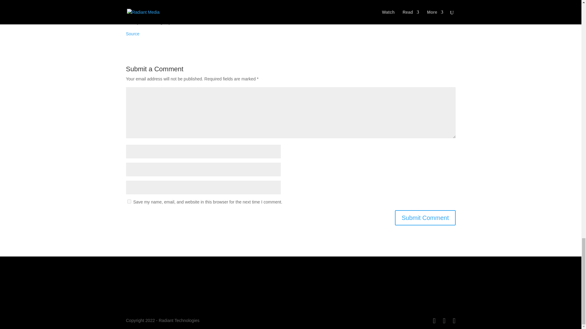  Describe the element at coordinates (129, 201) in the screenshot. I see `yes` at that location.